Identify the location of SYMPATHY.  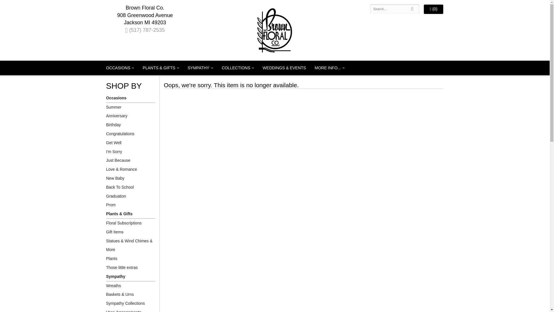
(200, 68).